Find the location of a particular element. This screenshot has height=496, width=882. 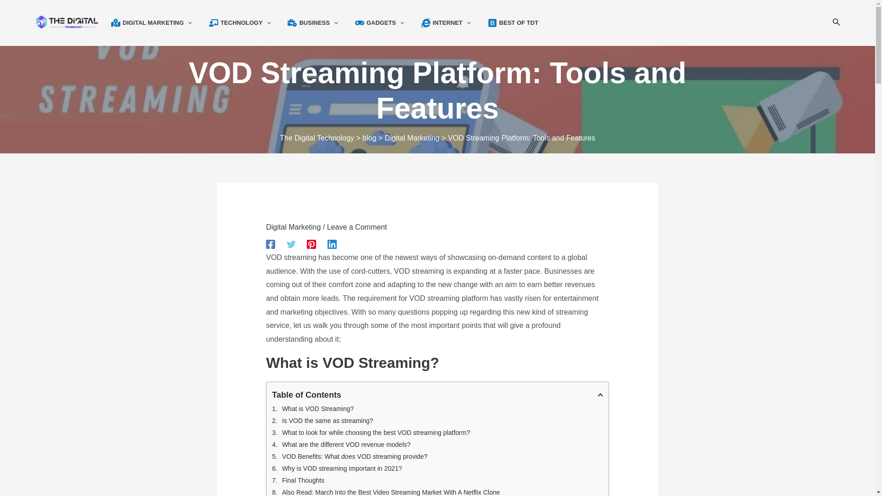

Go to The Digital Technology. is located at coordinates (317, 138).